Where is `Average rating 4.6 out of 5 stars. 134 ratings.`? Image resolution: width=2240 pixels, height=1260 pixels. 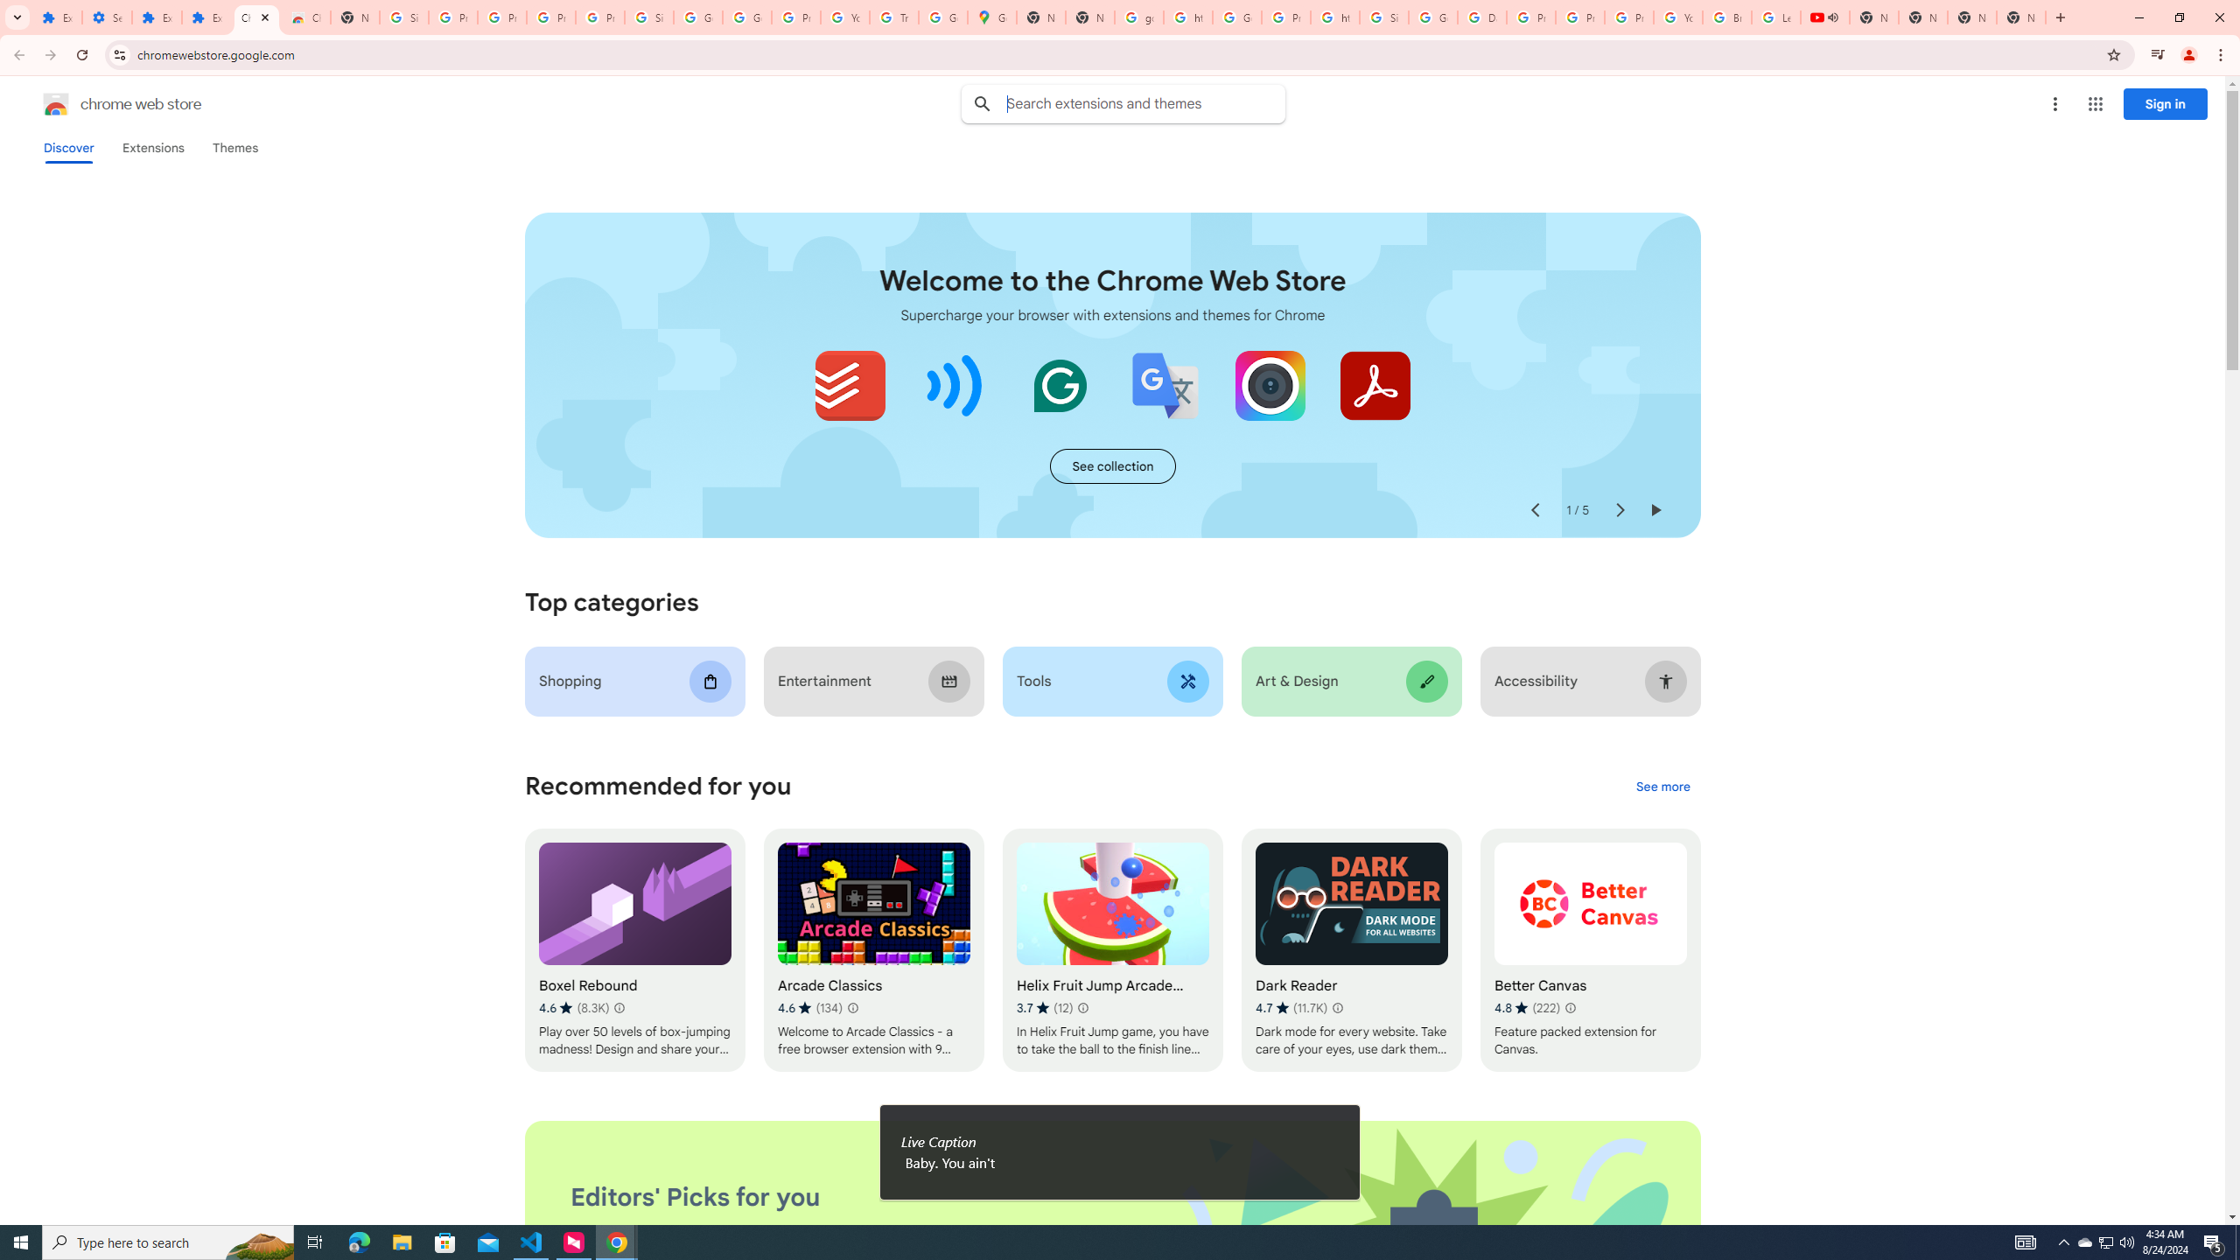 Average rating 4.6 out of 5 stars. 134 ratings. is located at coordinates (809, 1008).